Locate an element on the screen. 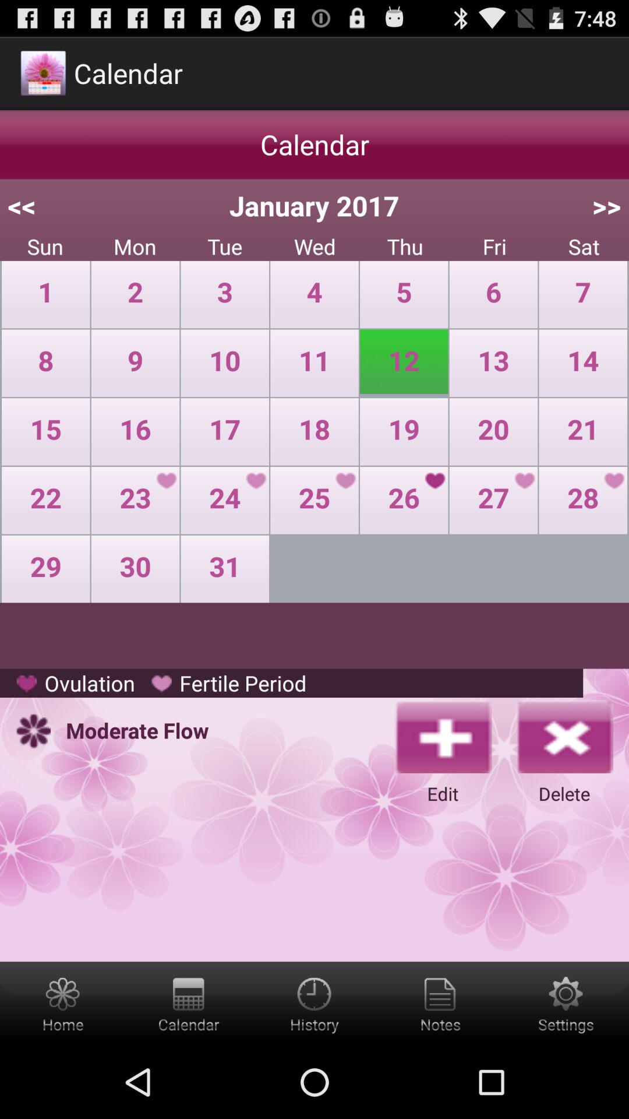 Image resolution: width=629 pixels, height=1119 pixels. click the calendar is located at coordinates (189, 1004).